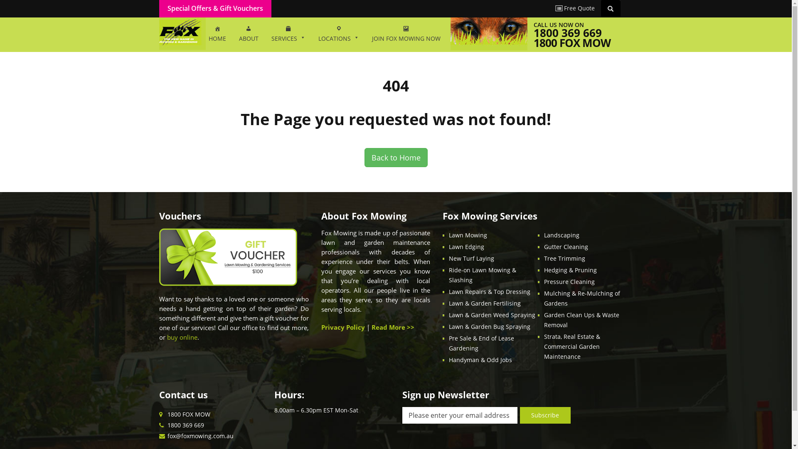  Describe the element at coordinates (288, 35) in the screenshot. I see `SERVICES` at that location.